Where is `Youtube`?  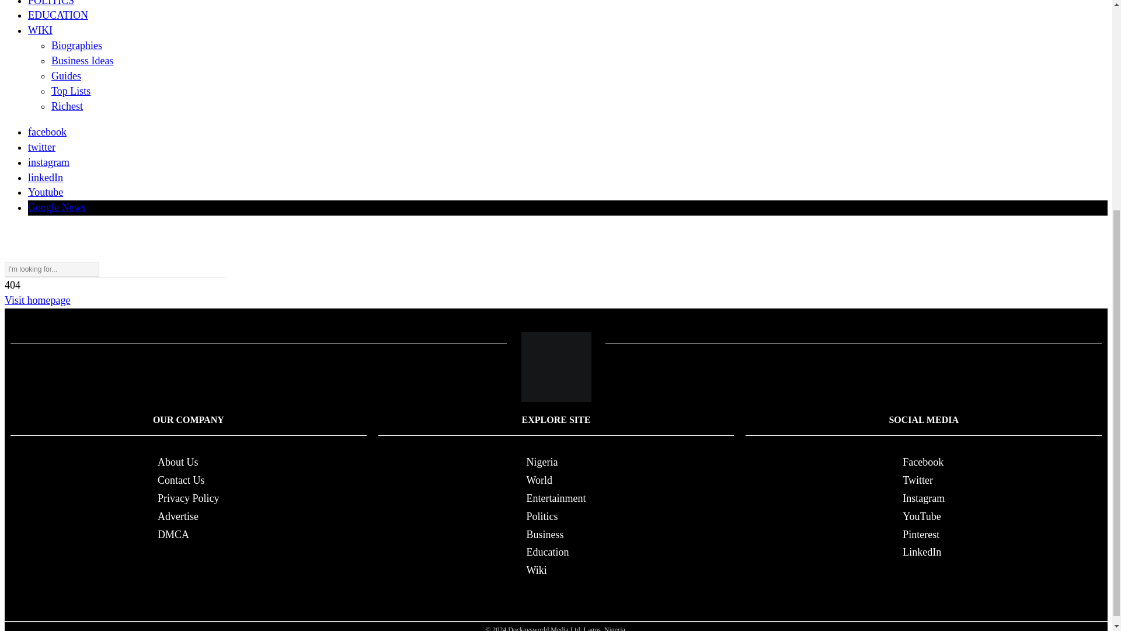 Youtube is located at coordinates (46, 192).